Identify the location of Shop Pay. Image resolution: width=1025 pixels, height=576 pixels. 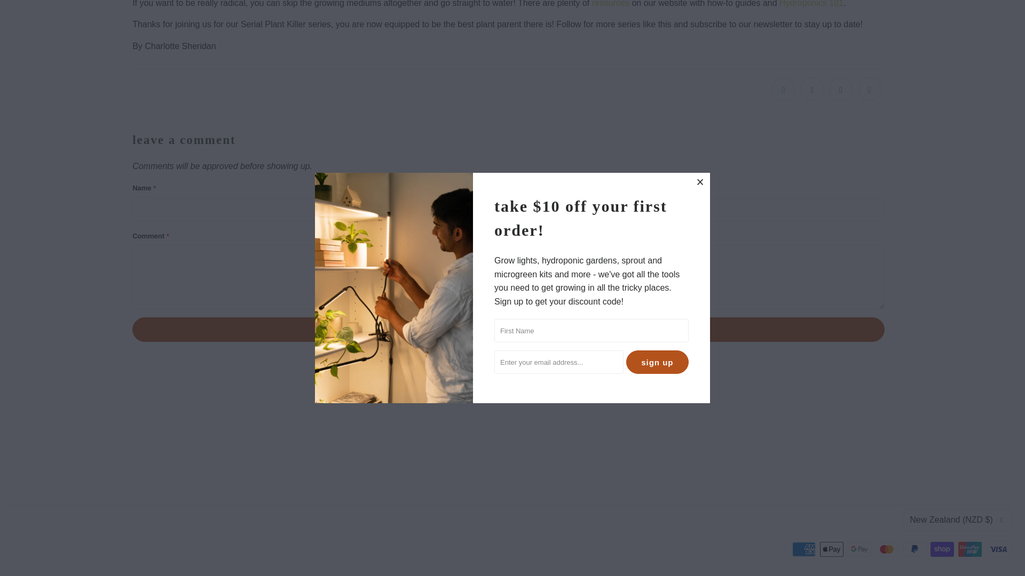
(943, 549).